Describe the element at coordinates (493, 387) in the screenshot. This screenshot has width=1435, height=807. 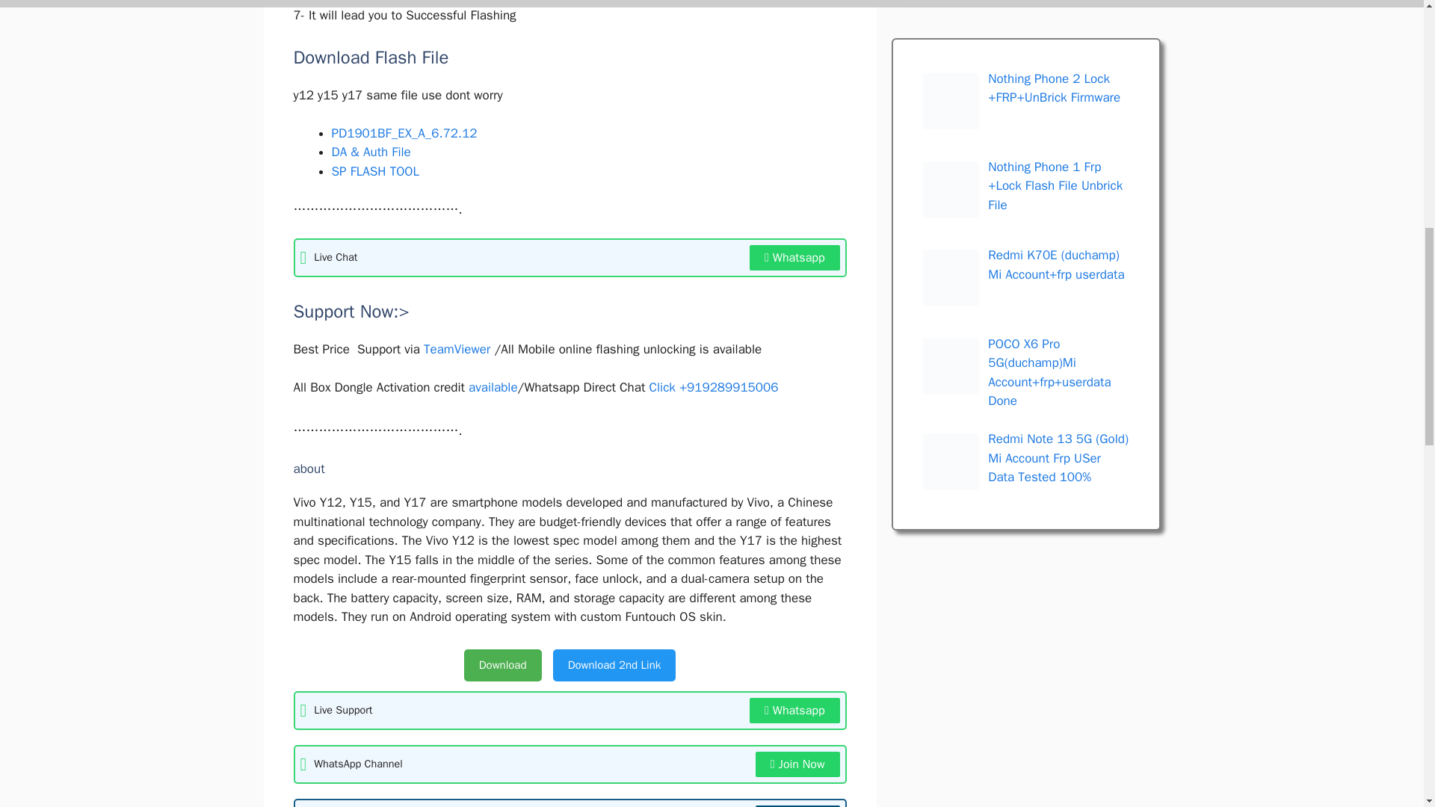
I see `available` at that location.